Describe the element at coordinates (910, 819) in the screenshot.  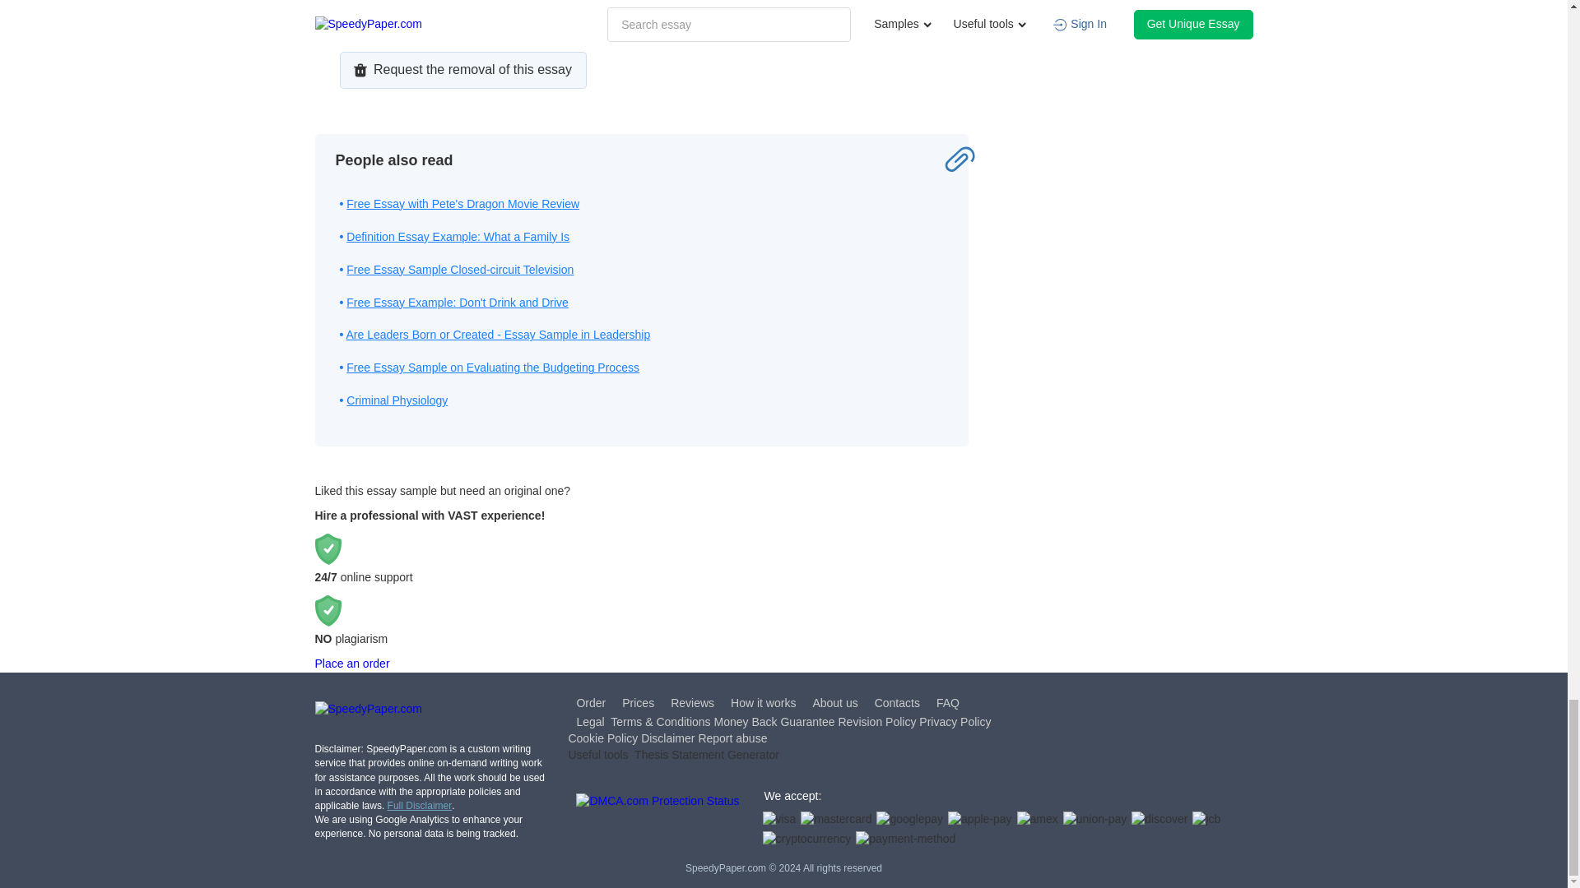
I see `googlepay` at that location.